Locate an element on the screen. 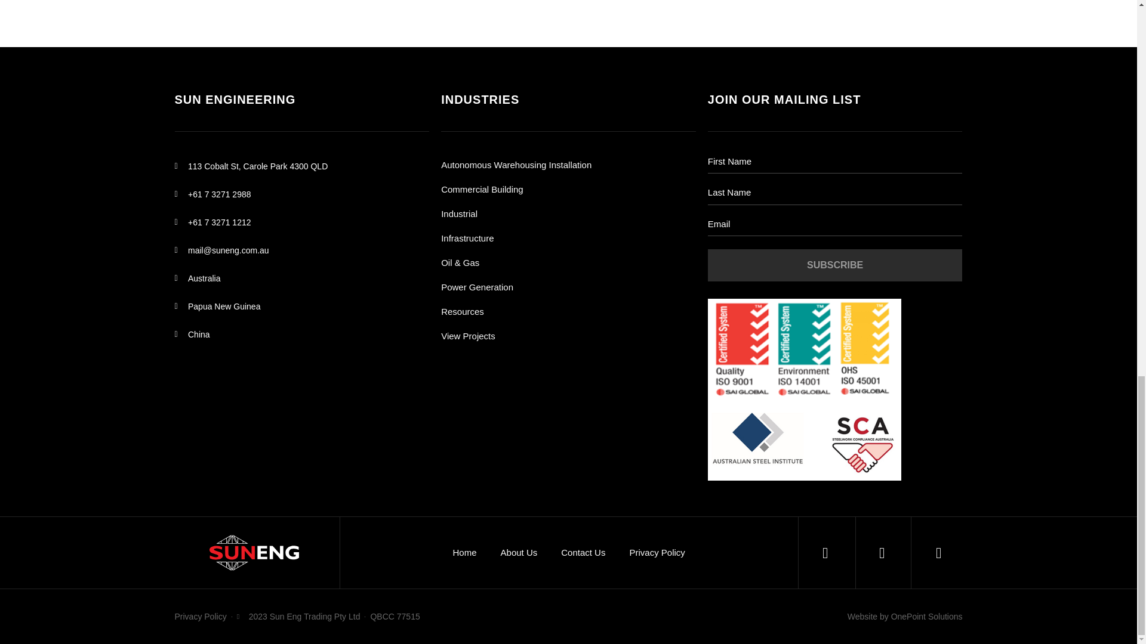 Image resolution: width=1146 pixels, height=644 pixels. Subscribe is located at coordinates (835, 265).